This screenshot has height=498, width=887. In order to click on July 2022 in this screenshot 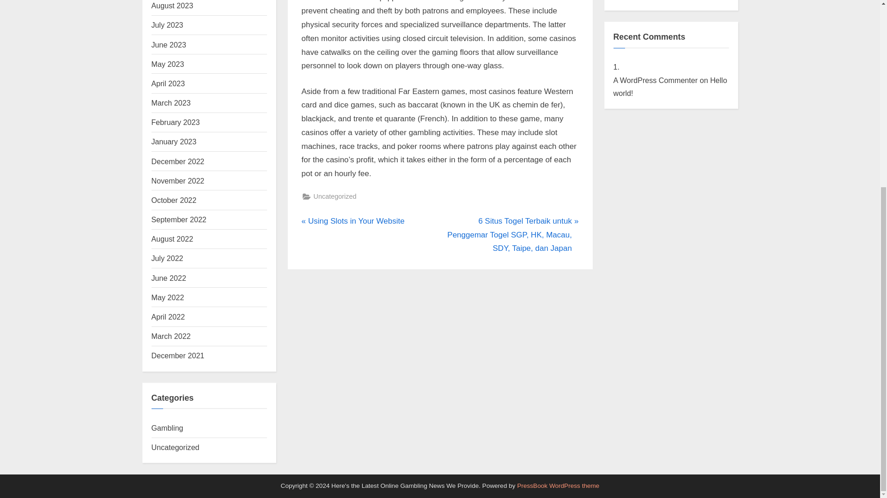, I will do `click(167, 258)`.